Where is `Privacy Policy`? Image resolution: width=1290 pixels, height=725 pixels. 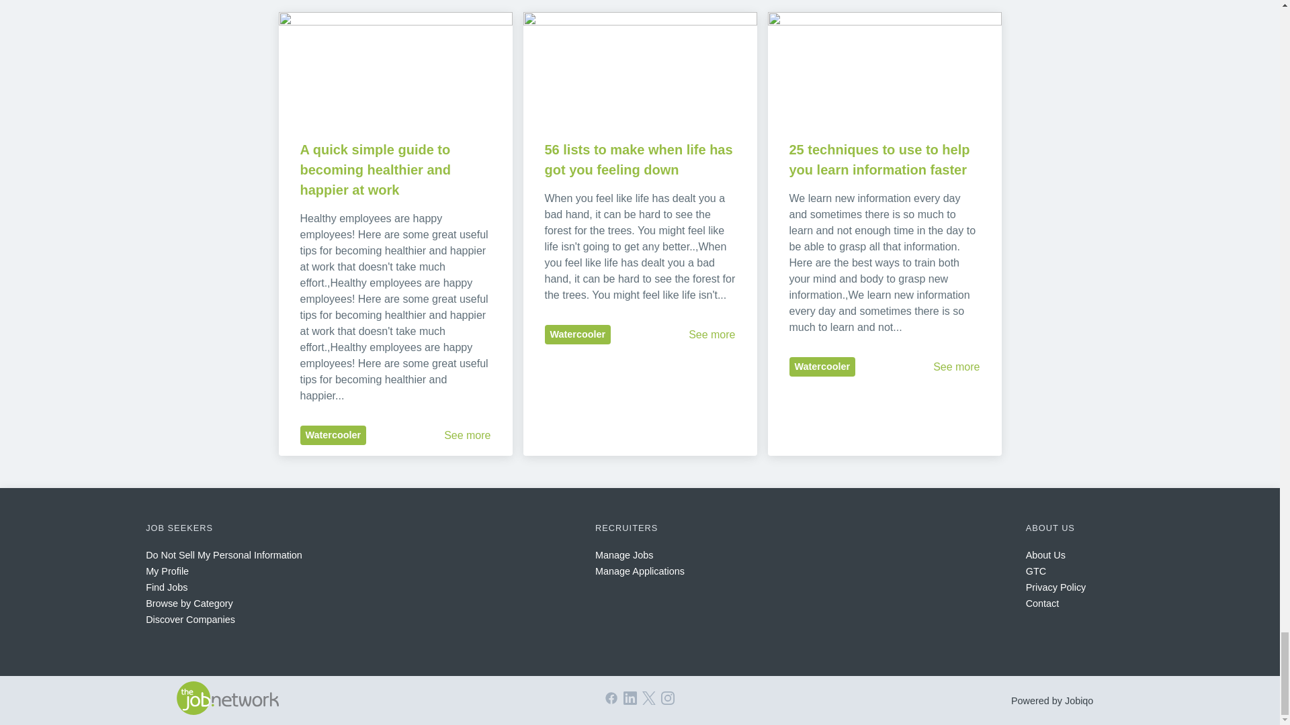
Privacy Policy is located at coordinates (1056, 587).